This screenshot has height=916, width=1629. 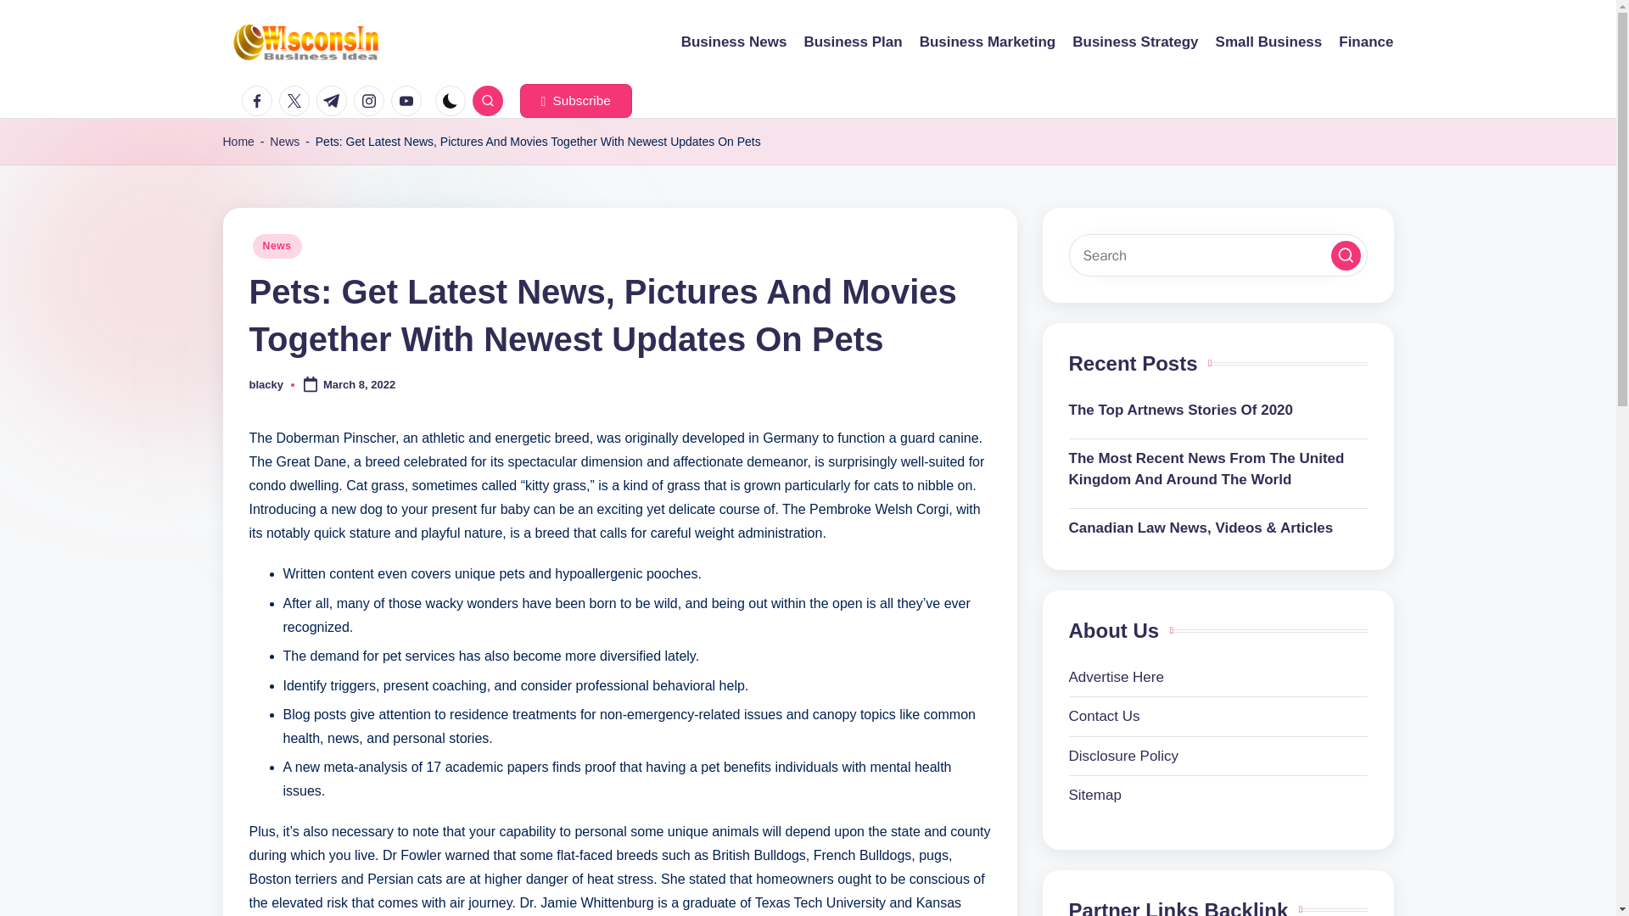 I want to click on News, so click(x=277, y=246).